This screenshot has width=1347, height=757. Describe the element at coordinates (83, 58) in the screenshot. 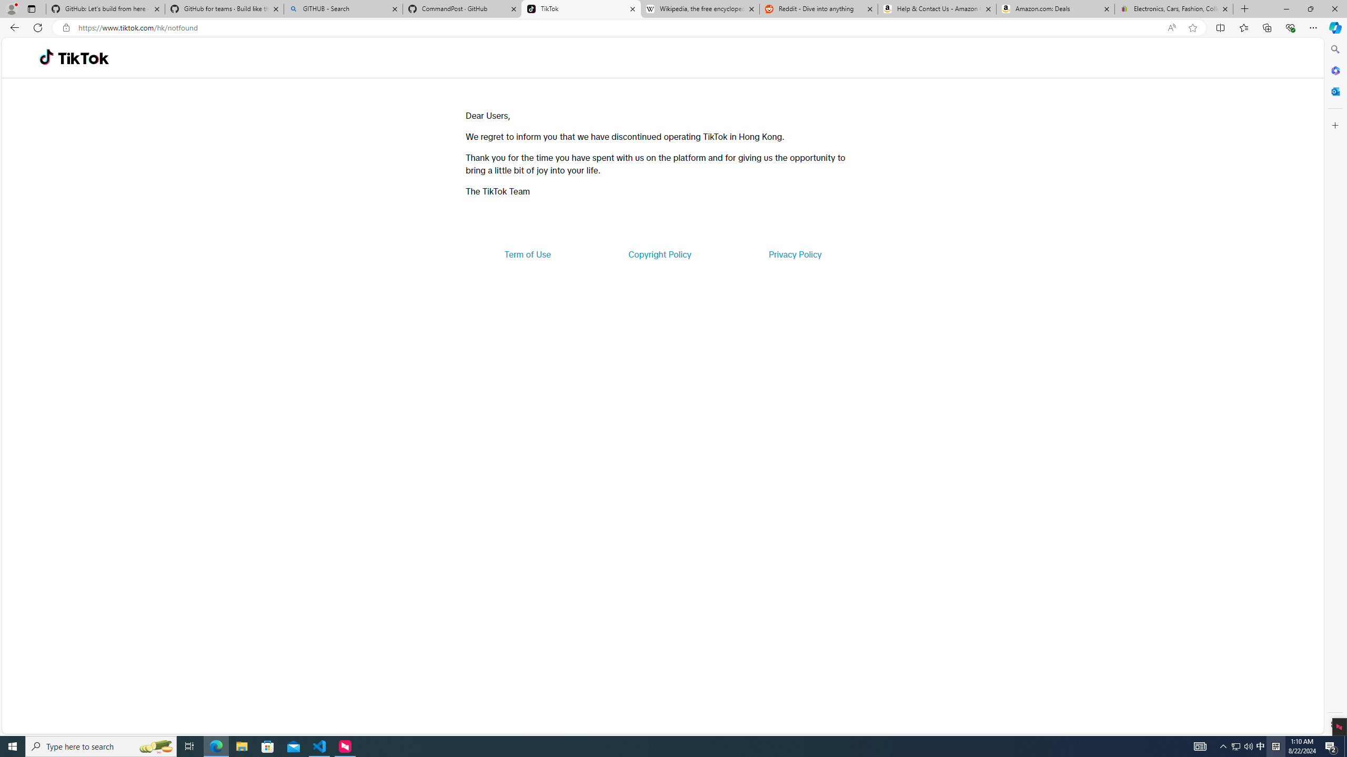

I see `TikTok` at that location.